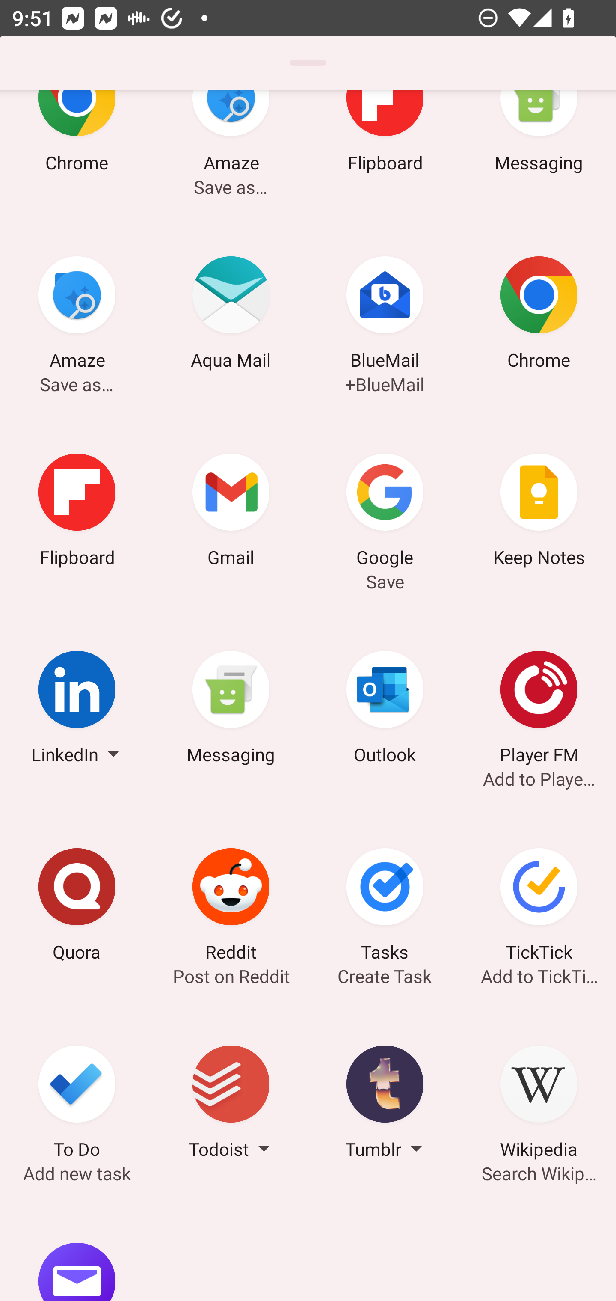  What do you see at coordinates (77, 907) in the screenshot?
I see `Quora` at bounding box center [77, 907].